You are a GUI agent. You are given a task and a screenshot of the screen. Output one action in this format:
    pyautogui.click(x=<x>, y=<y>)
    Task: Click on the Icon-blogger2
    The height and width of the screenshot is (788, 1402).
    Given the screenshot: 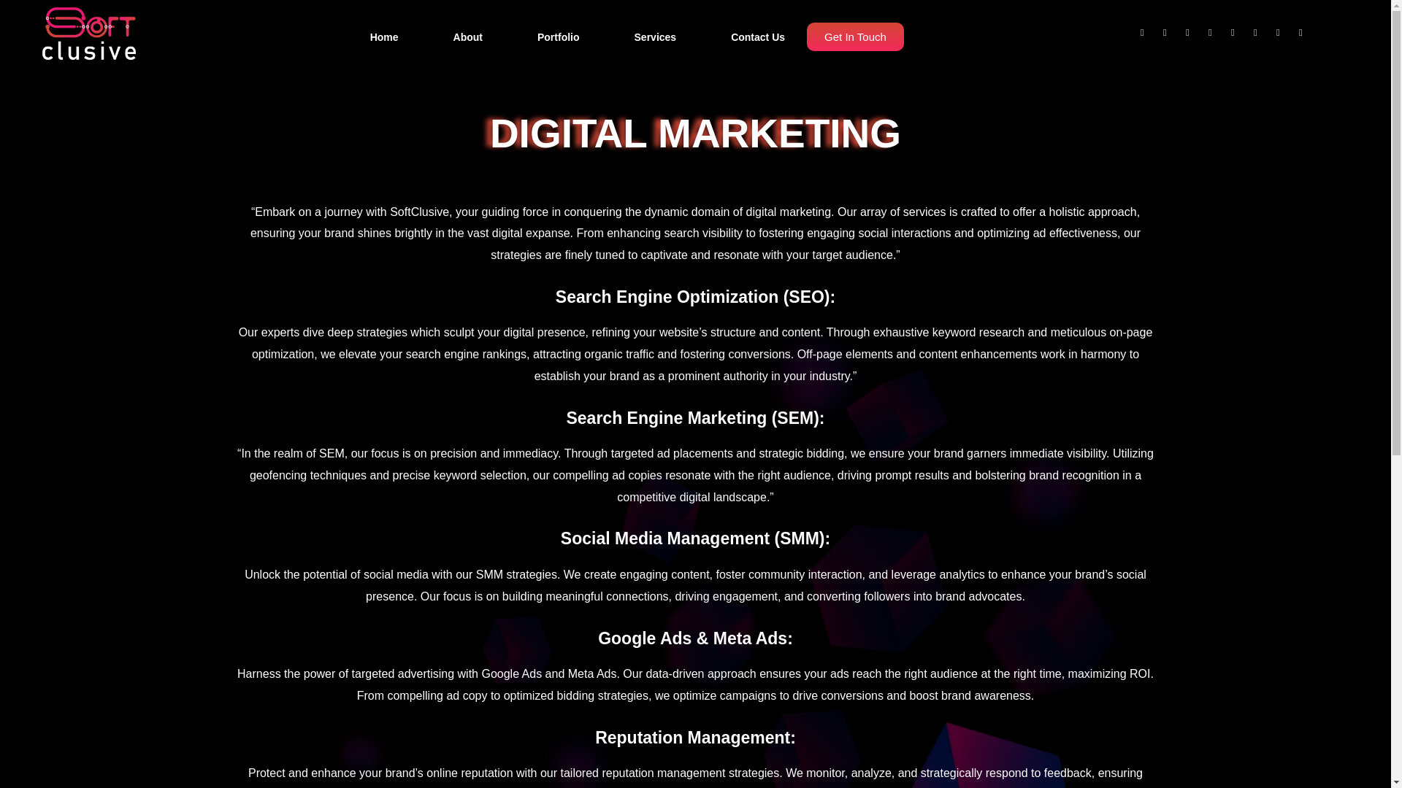 What is the action you would take?
    pyautogui.click(x=1282, y=36)
    